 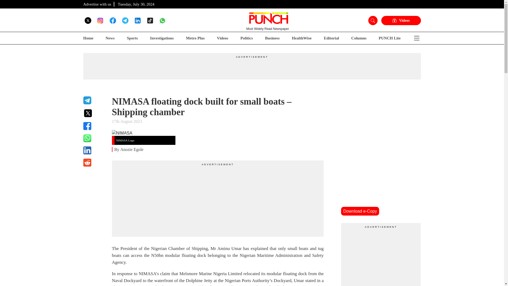 What do you see at coordinates (88, 20) in the screenshot?
I see `Follow Us on X` at bounding box center [88, 20].